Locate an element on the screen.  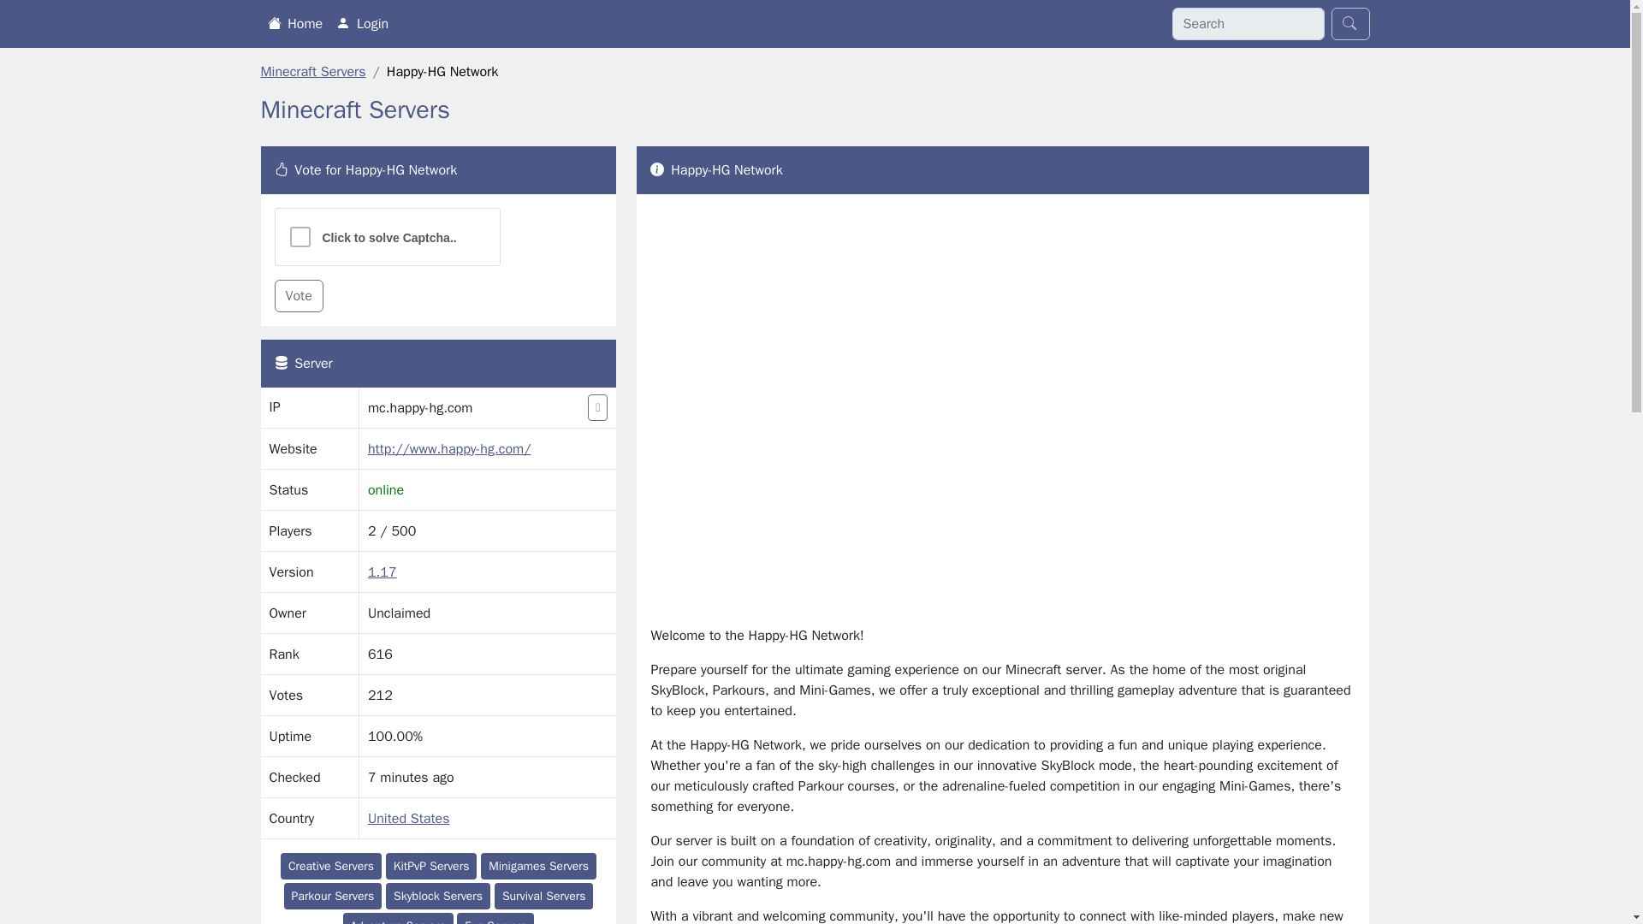
Home is located at coordinates (294, 23).